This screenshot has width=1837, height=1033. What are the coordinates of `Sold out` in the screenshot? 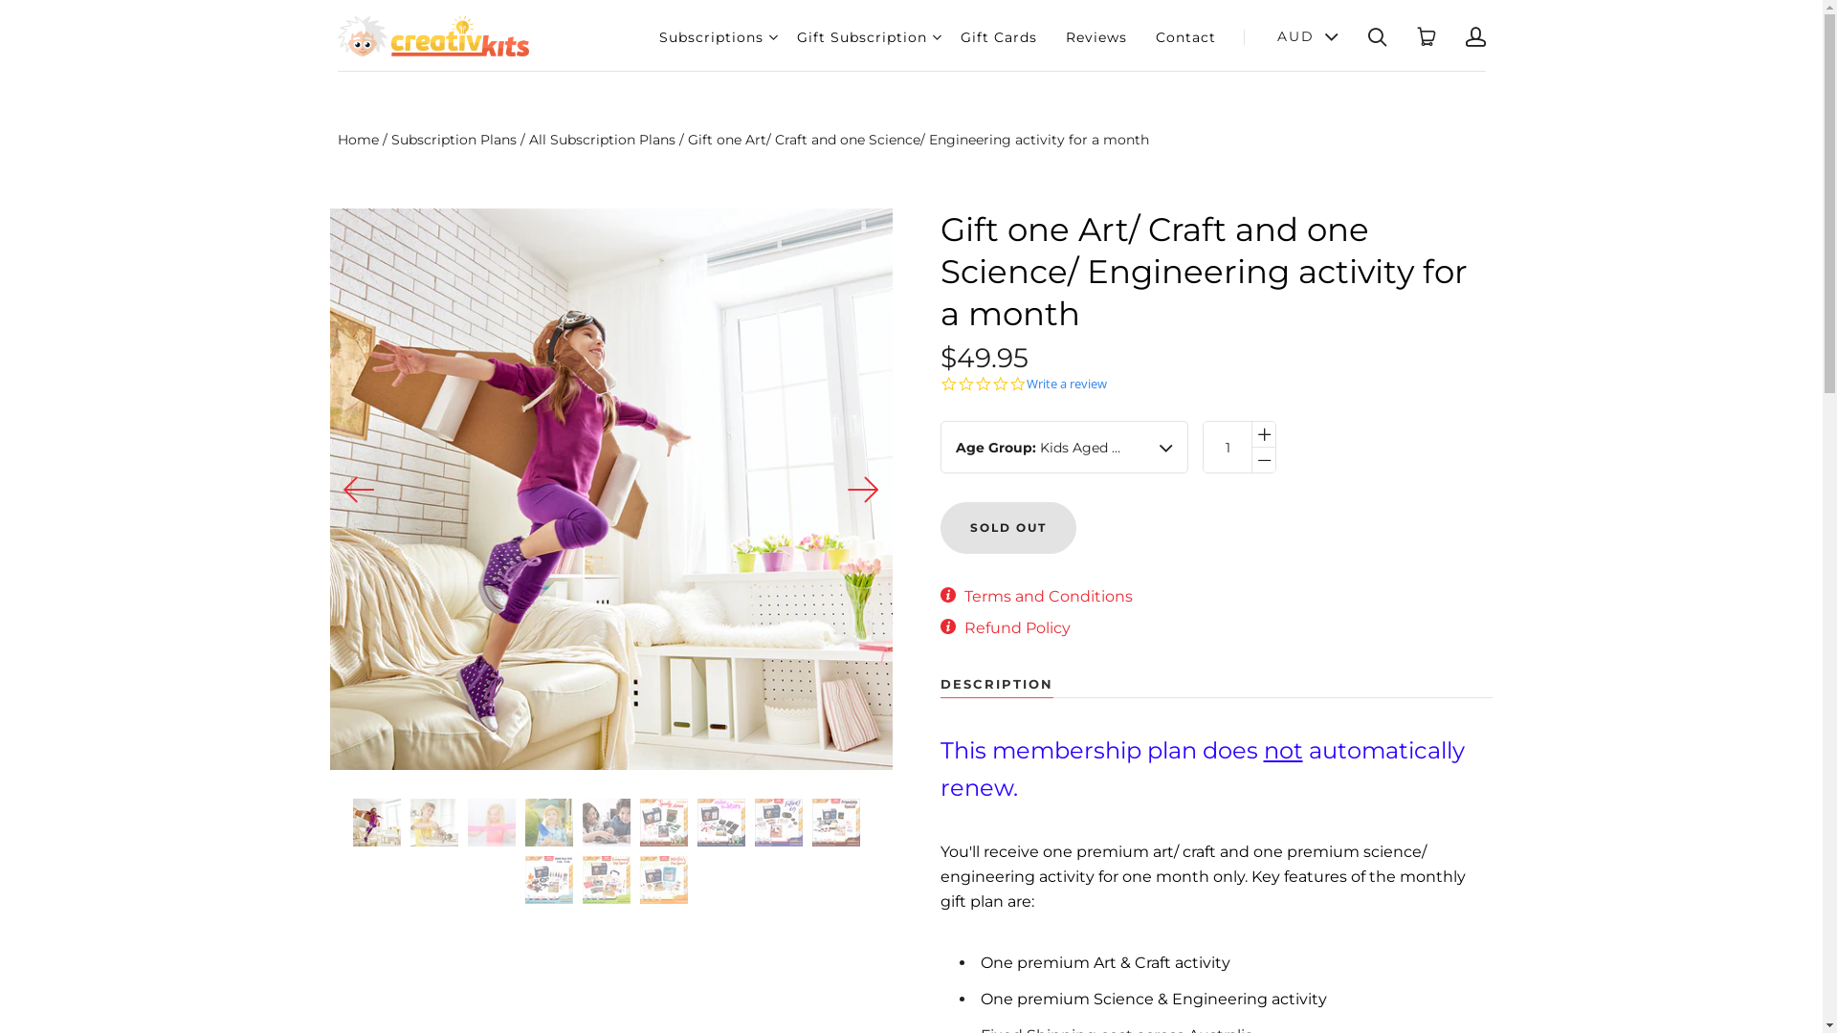 It's located at (1007, 528).